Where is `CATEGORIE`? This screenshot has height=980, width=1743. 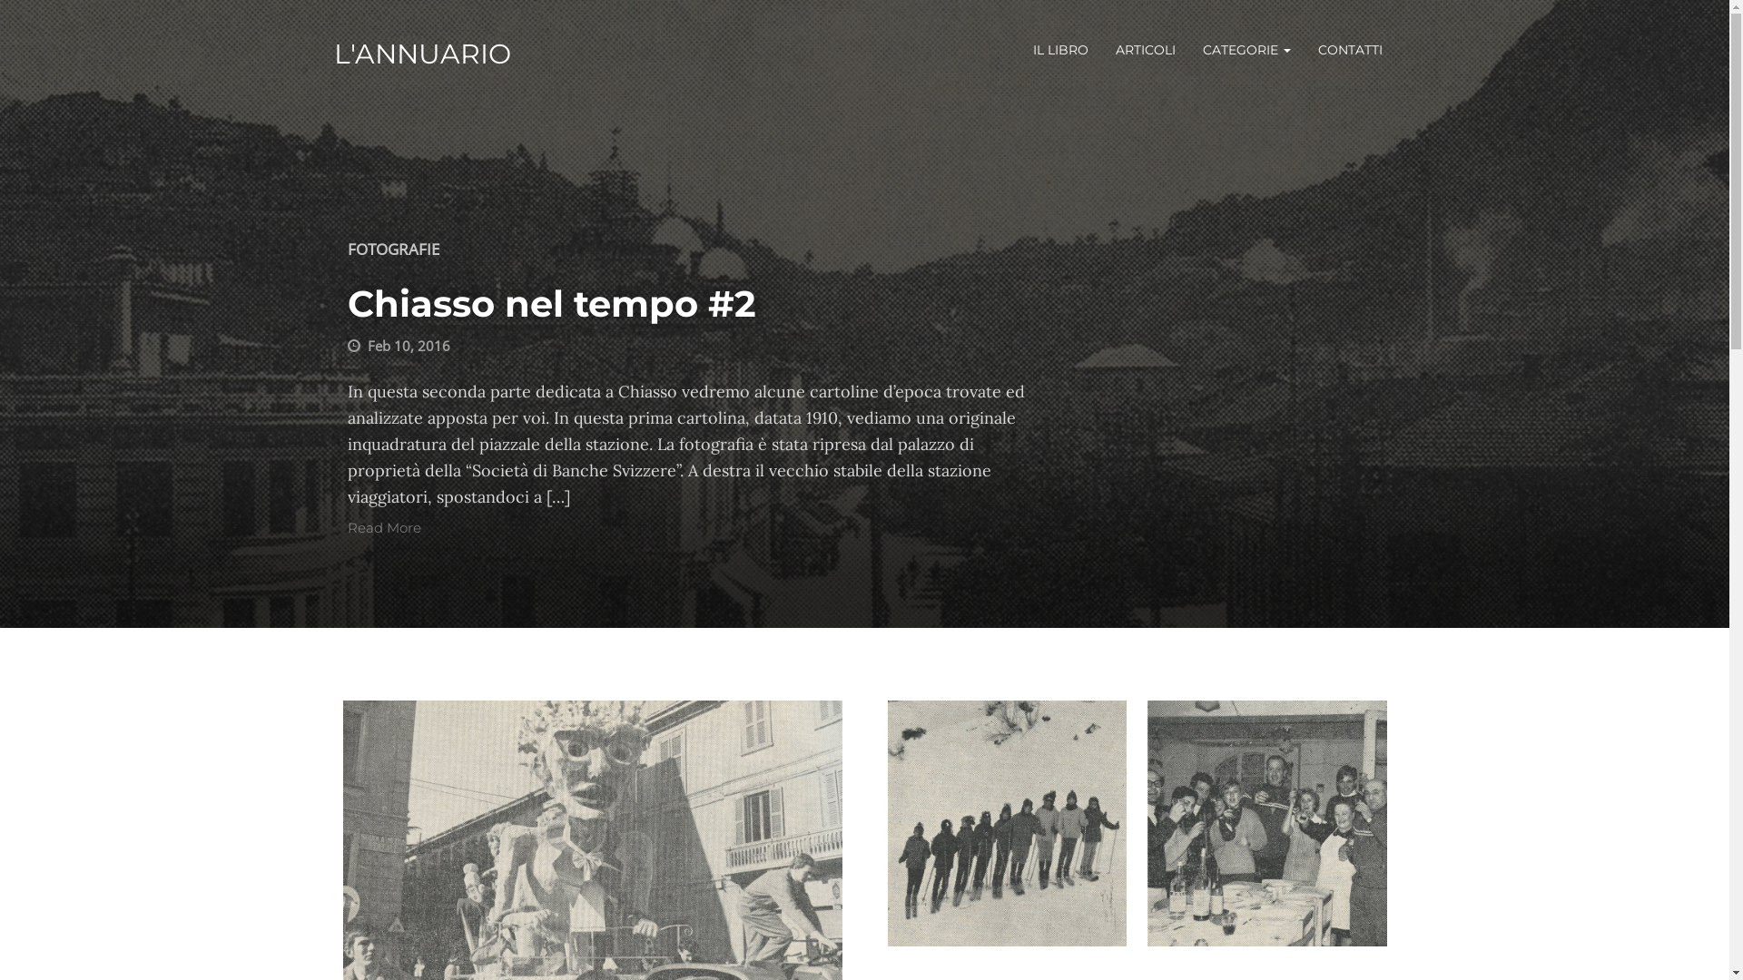
CATEGORIE is located at coordinates (1247, 50).